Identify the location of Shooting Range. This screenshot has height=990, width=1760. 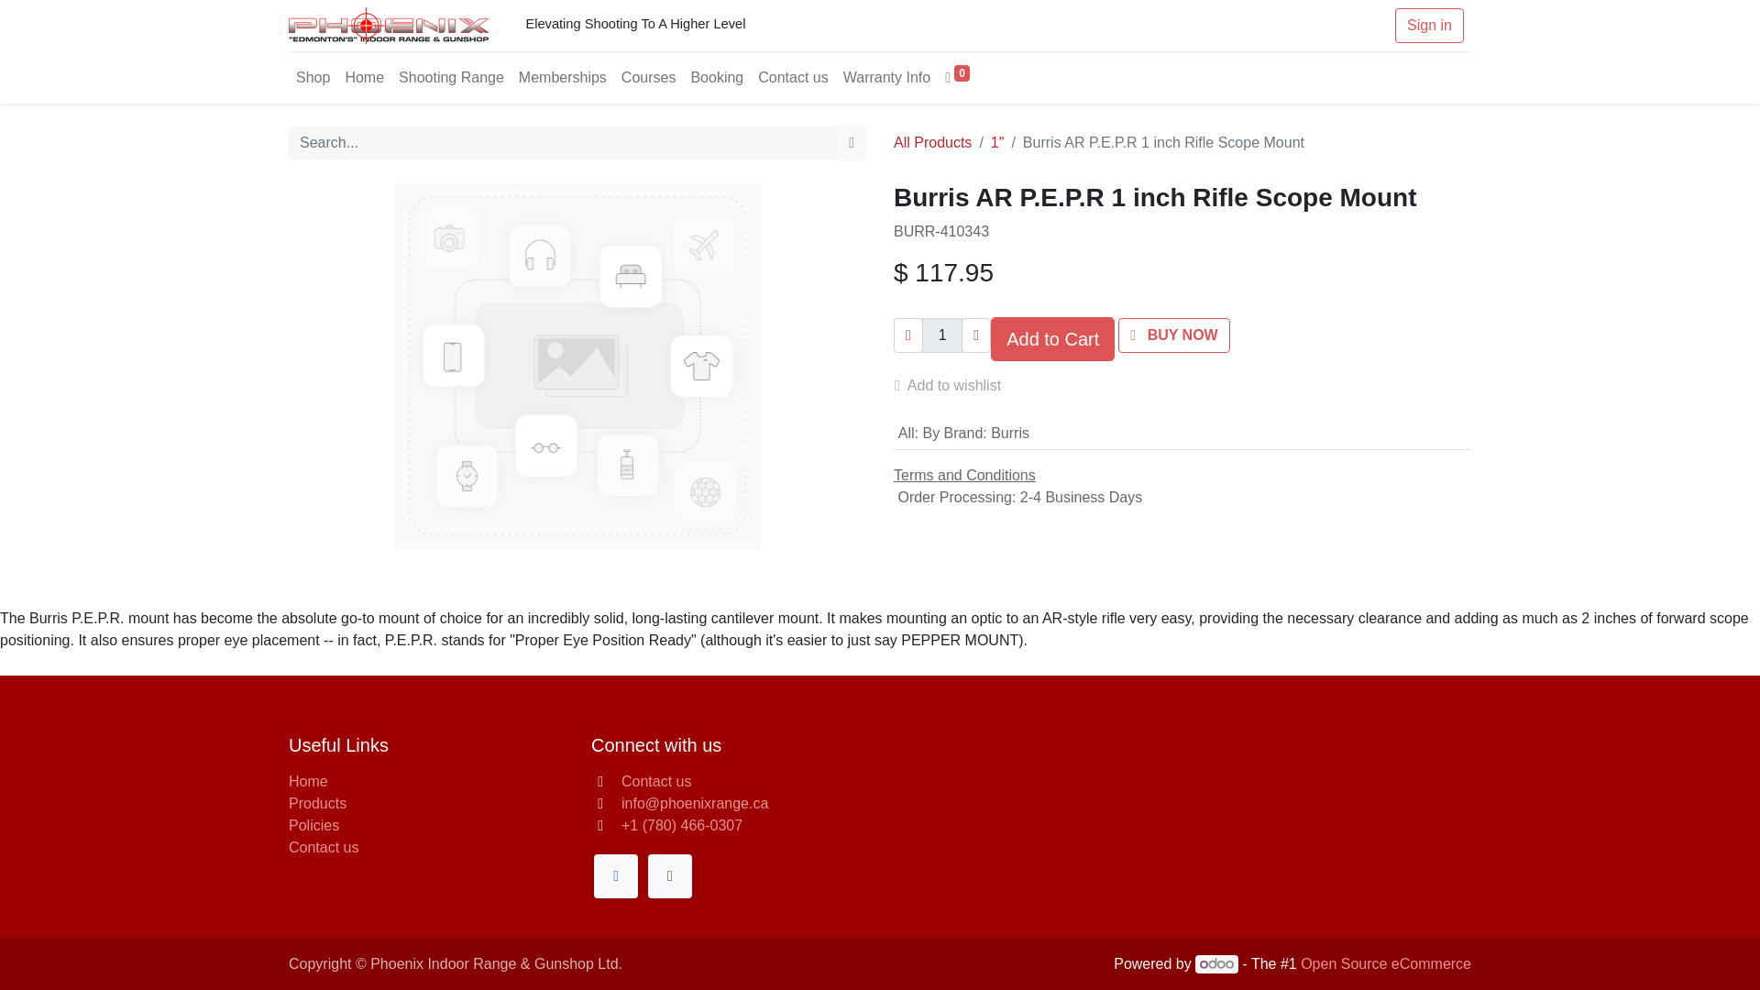
(451, 77).